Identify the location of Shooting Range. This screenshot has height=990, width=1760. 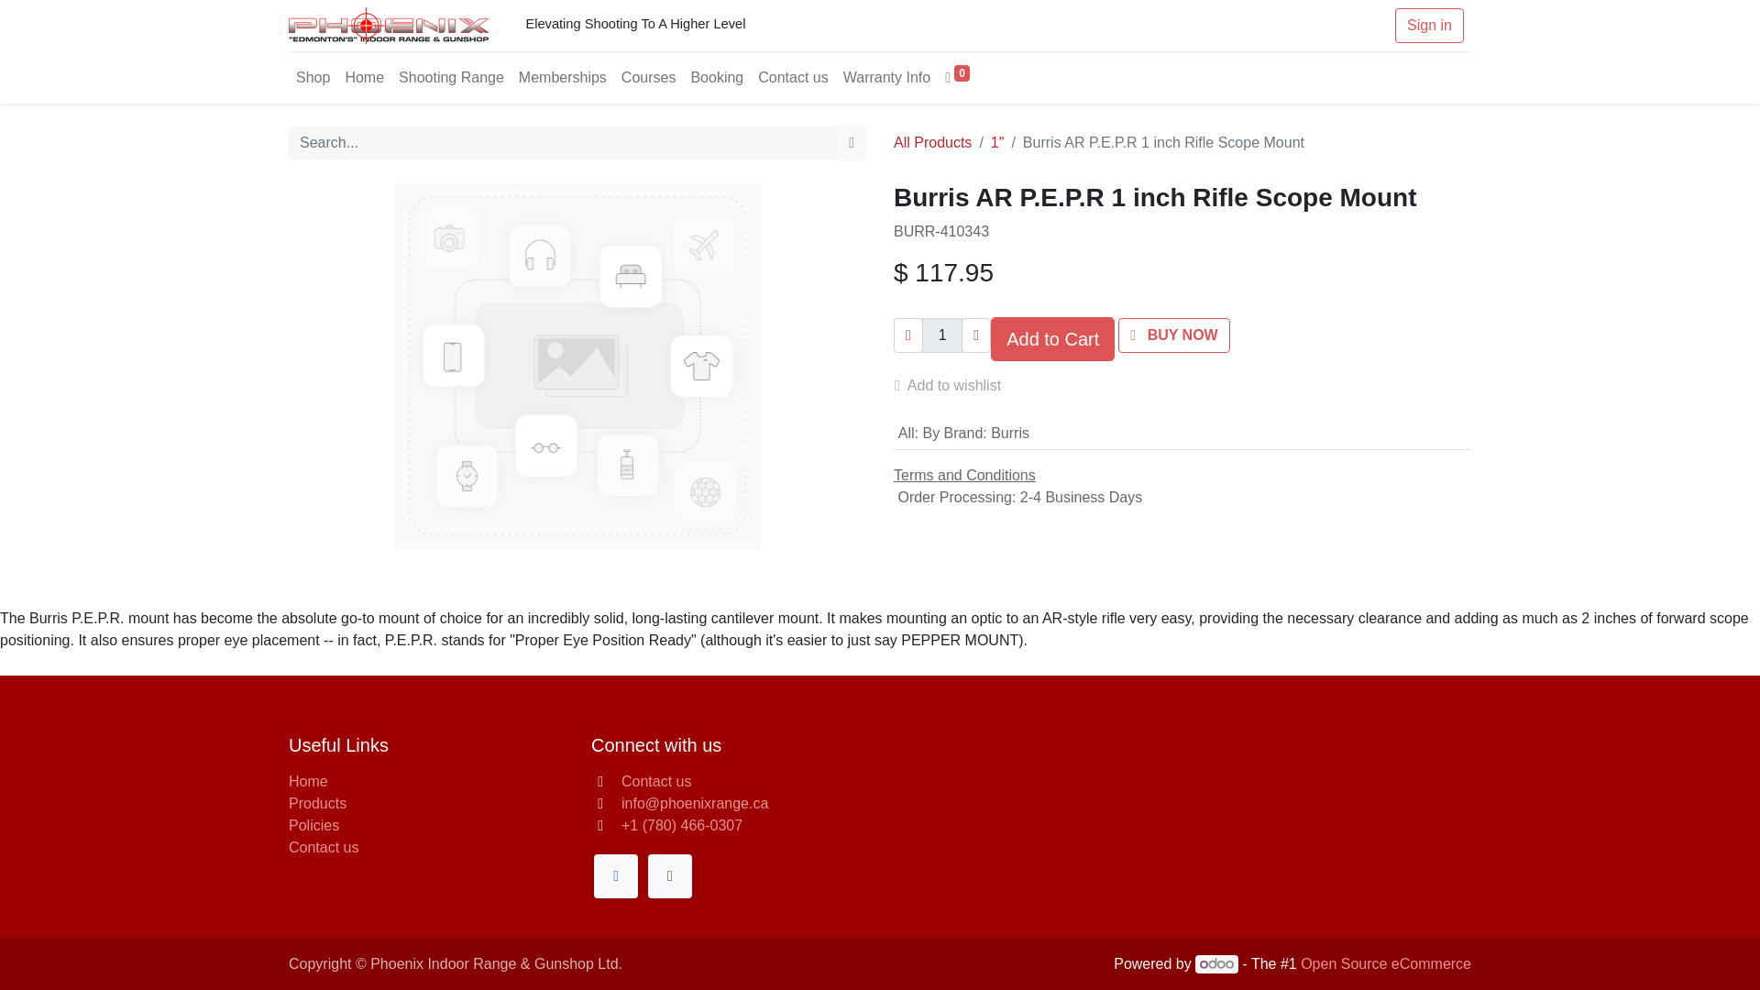
(451, 77).